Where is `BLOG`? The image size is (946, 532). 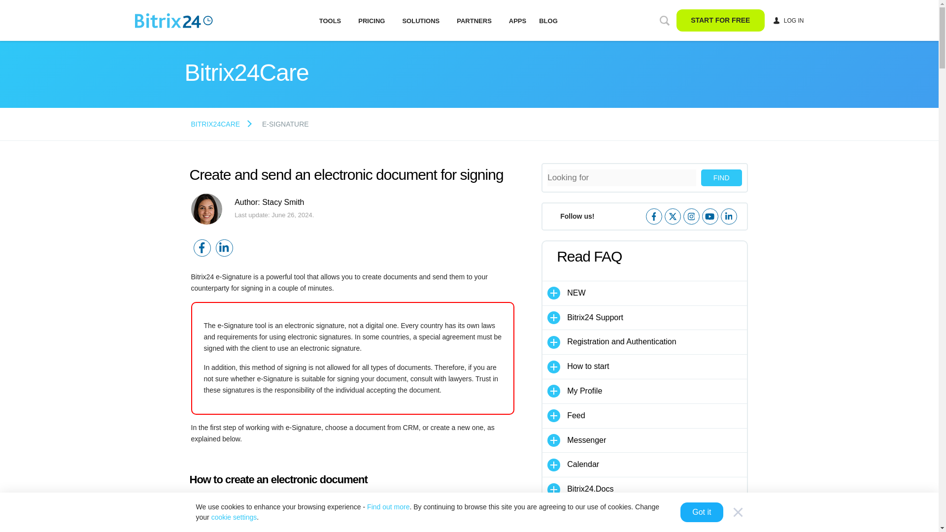
BLOG is located at coordinates (548, 20).